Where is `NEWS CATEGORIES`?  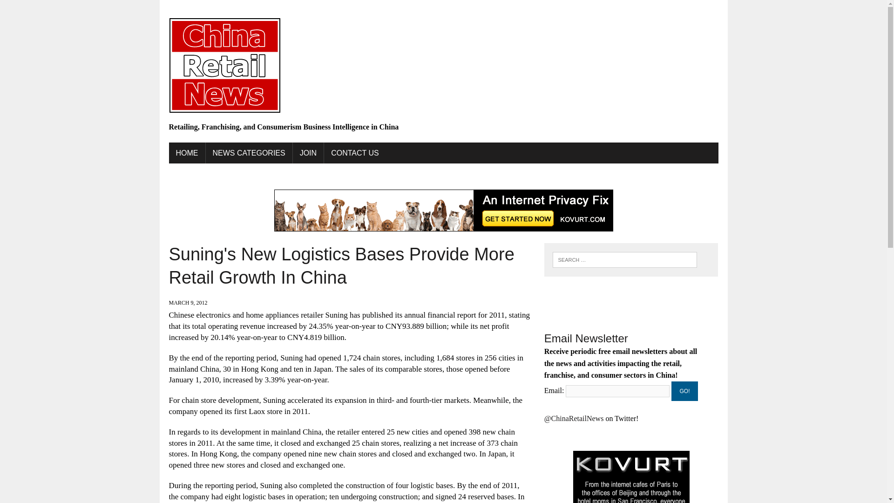
NEWS CATEGORIES is located at coordinates (249, 153).